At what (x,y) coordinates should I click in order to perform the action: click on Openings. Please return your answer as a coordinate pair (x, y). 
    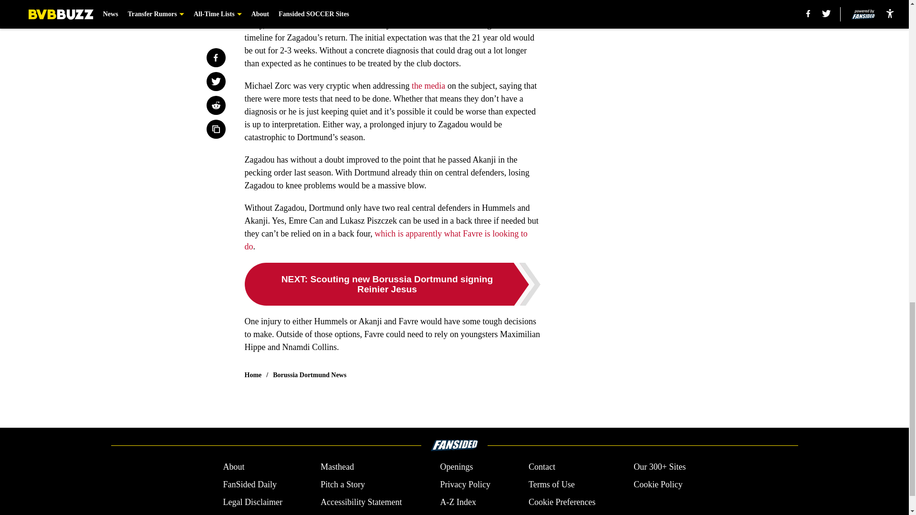
    Looking at the image, I should click on (456, 466).